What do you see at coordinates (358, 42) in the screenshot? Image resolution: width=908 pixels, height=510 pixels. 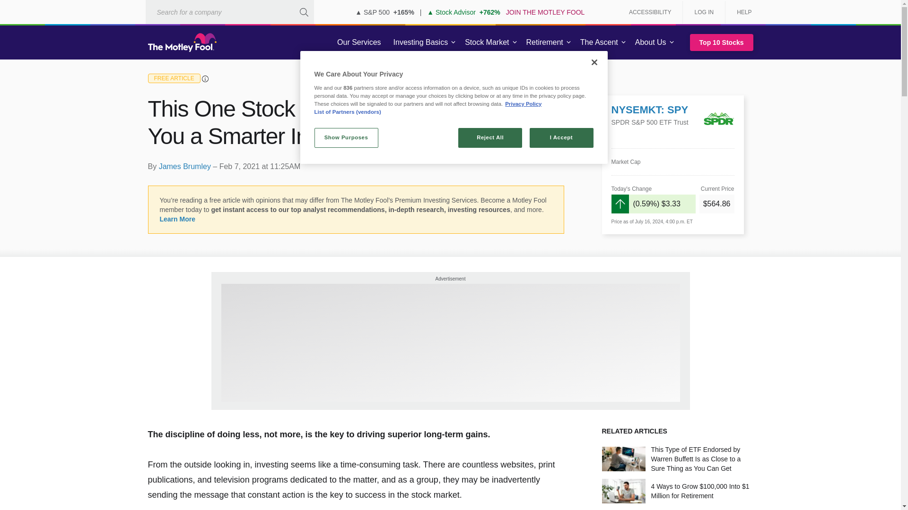 I see `Our Services` at bounding box center [358, 42].